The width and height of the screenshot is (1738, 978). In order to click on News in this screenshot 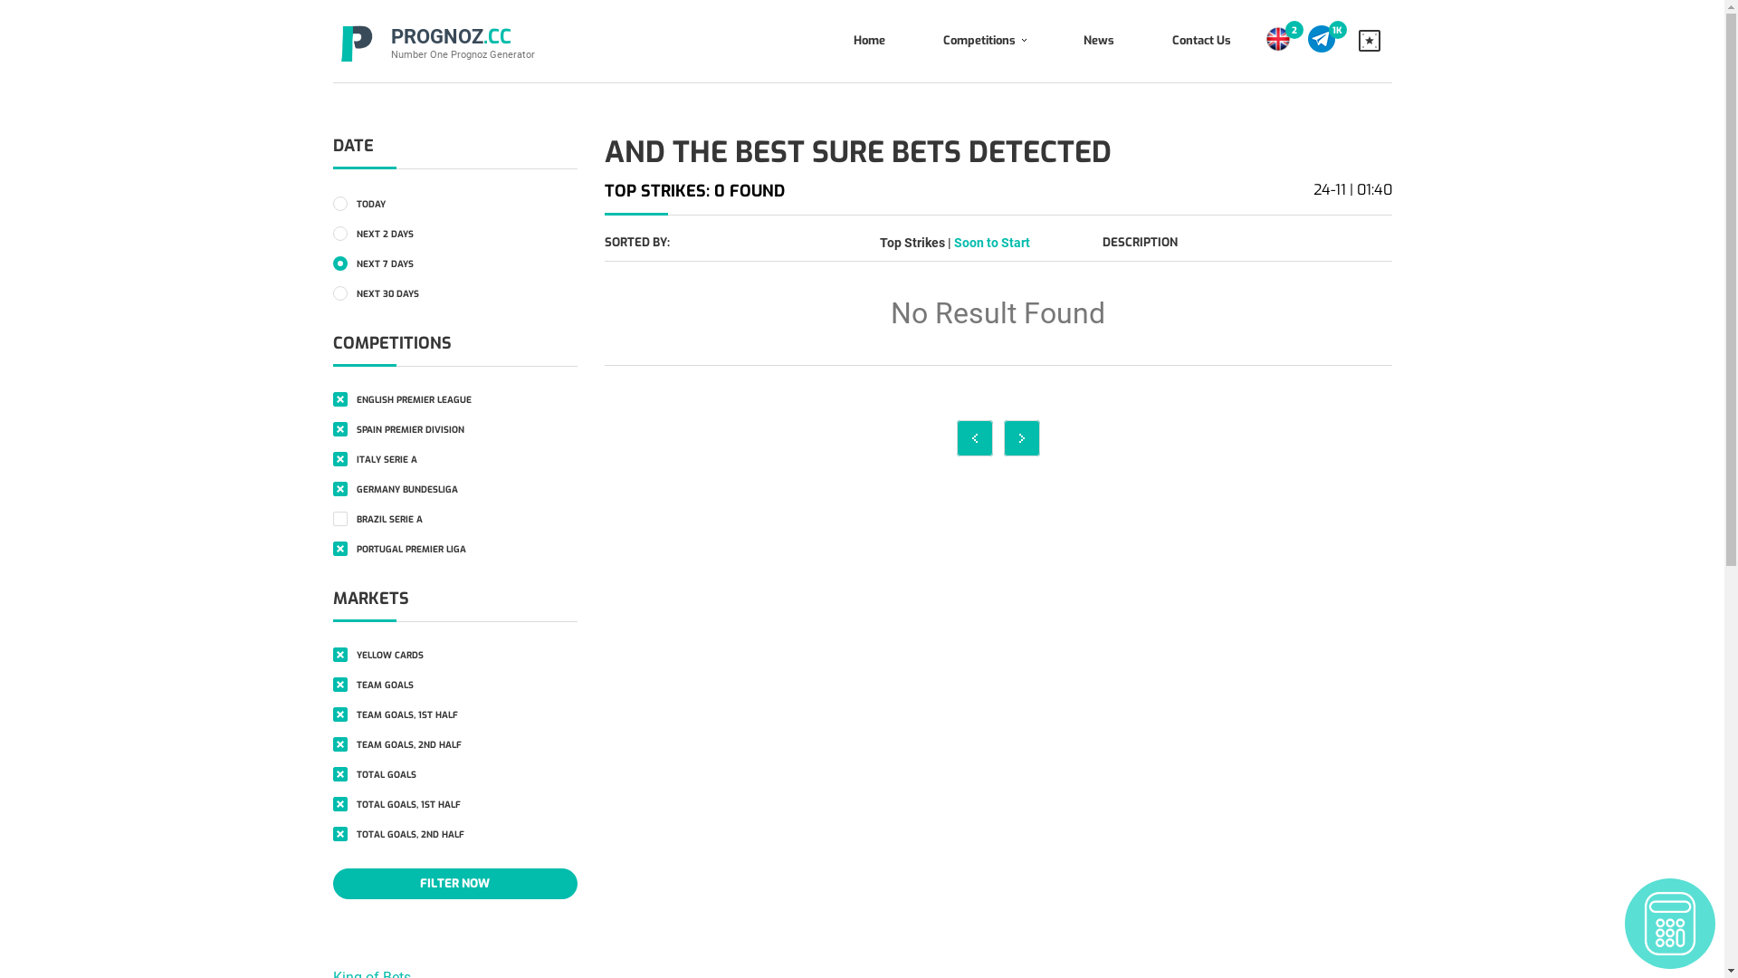, I will do `click(1098, 42)`.